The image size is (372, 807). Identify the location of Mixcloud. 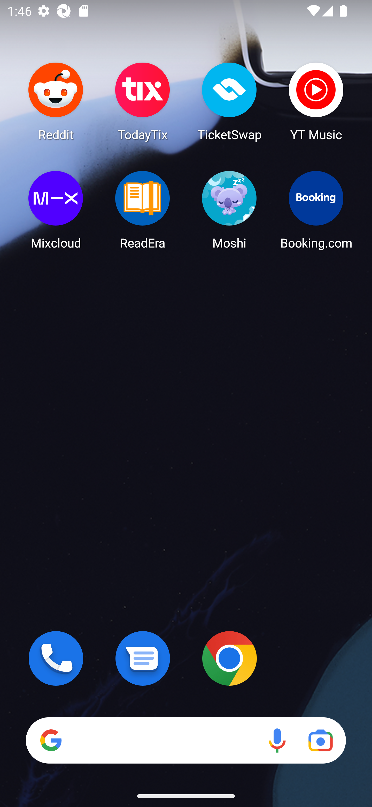
(56, 210).